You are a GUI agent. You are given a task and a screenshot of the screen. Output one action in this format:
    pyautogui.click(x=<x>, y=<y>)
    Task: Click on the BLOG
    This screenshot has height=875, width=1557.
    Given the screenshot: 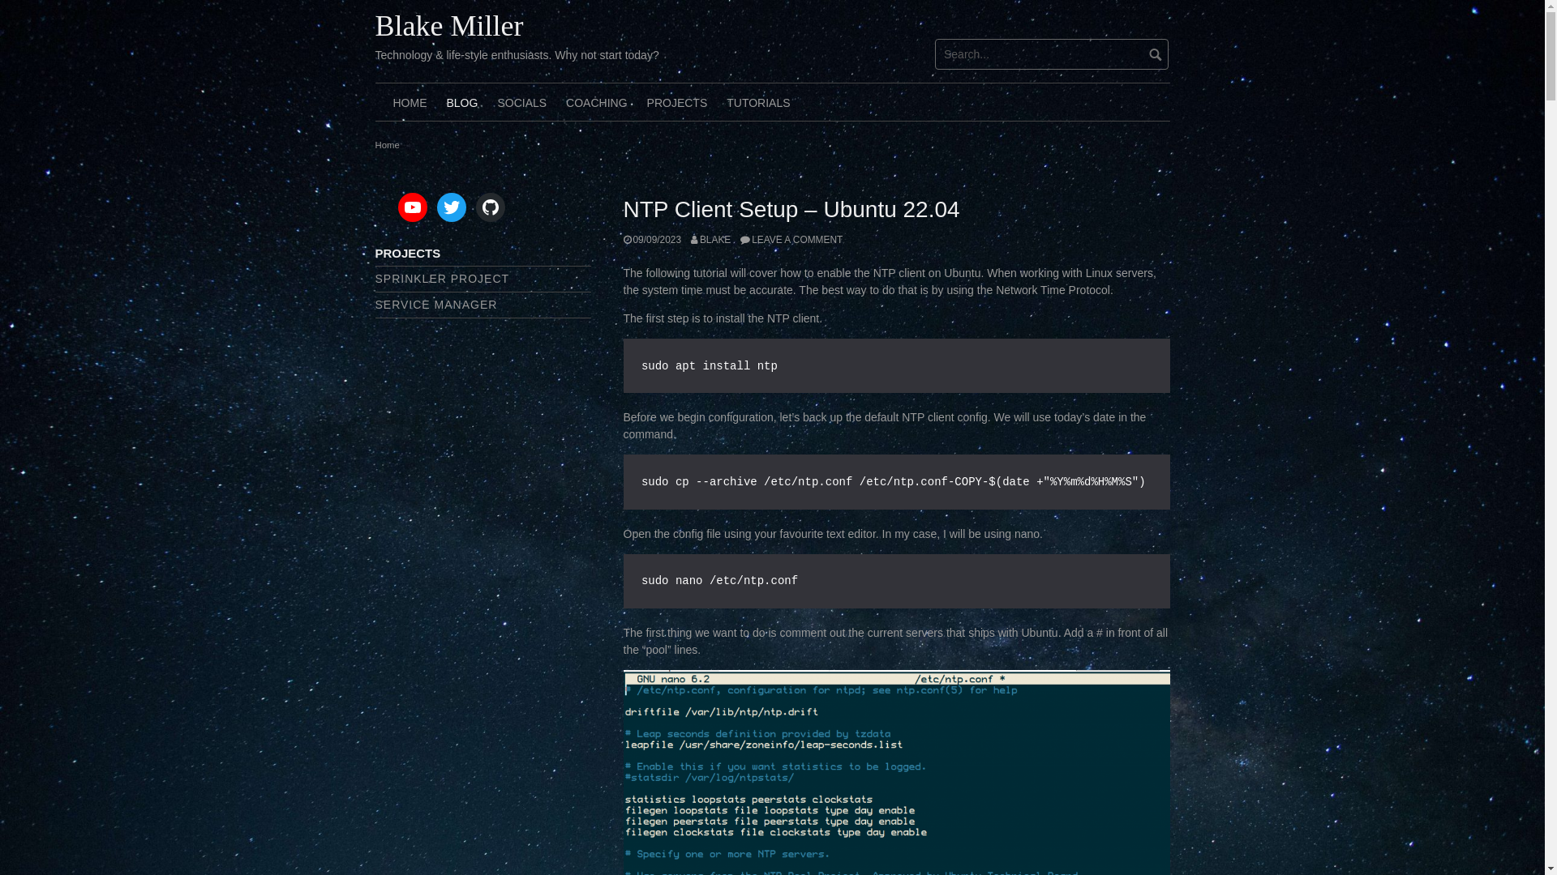 What is the action you would take?
    pyautogui.click(x=462, y=102)
    